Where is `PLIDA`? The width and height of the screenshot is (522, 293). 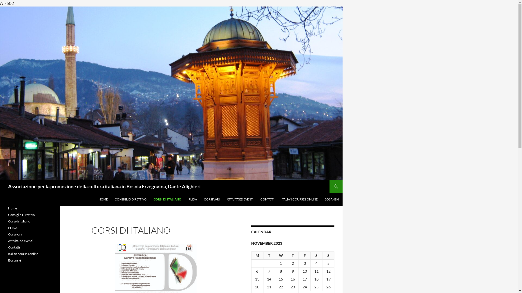
PLIDA is located at coordinates (192, 199).